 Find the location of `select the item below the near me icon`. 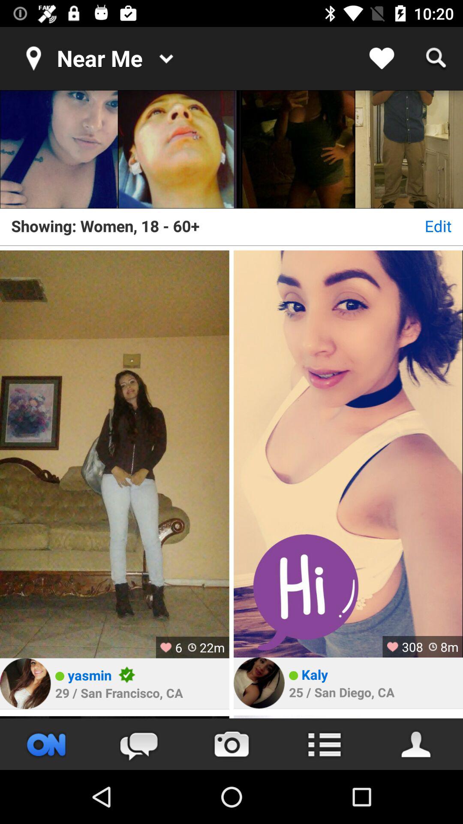

select the item below the near me icon is located at coordinates (59, 149).